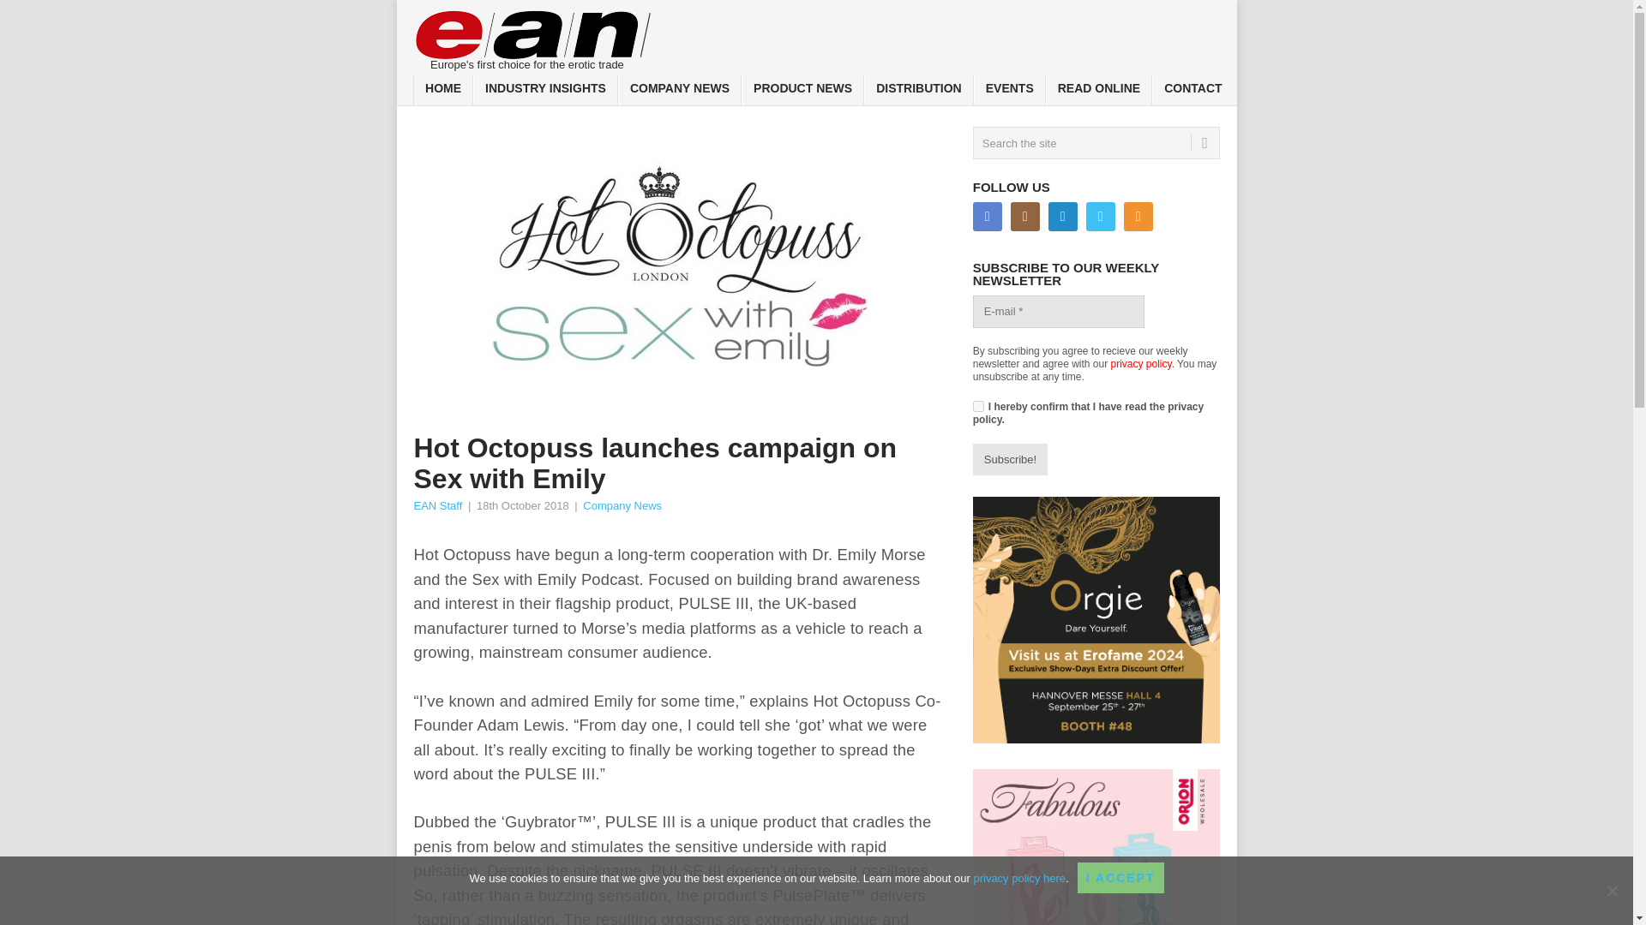 This screenshot has width=1646, height=925. What do you see at coordinates (802, 91) in the screenshot?
I see `PRODUCT NEWS` at bounding box center [802, 91].